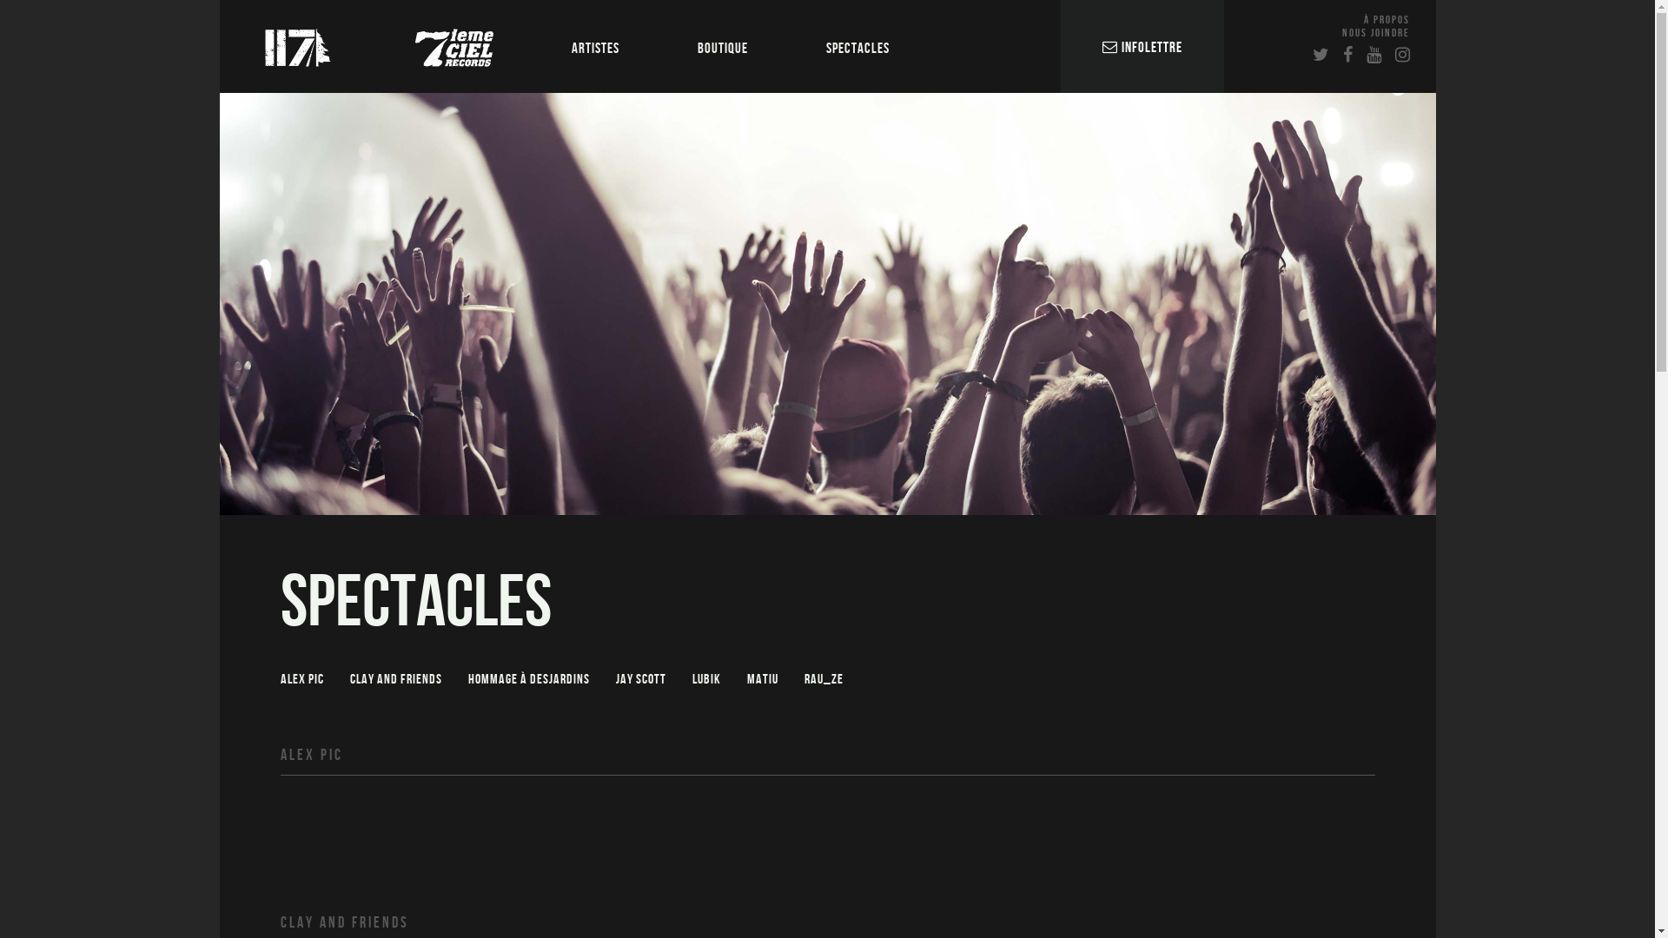  Describe the element at coordinates (858, 47) in the screenshot. I see `SPECTACLES` at that location.